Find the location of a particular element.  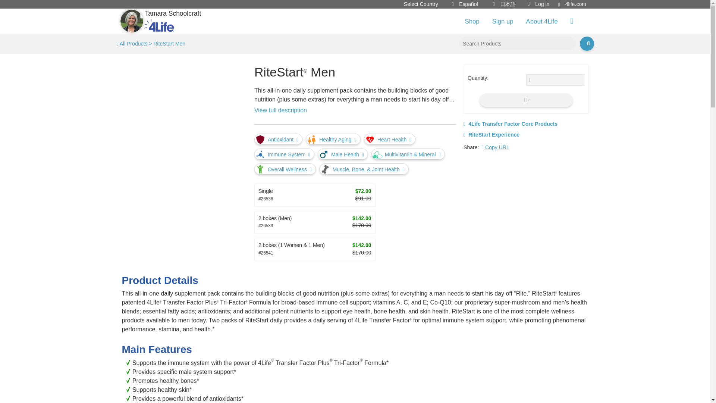

Male Health is located at coordinates (343, 154).